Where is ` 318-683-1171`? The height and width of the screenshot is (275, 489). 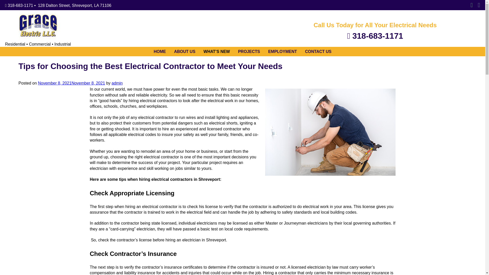
 318-683-1171 is located at coordinates (19, 5).